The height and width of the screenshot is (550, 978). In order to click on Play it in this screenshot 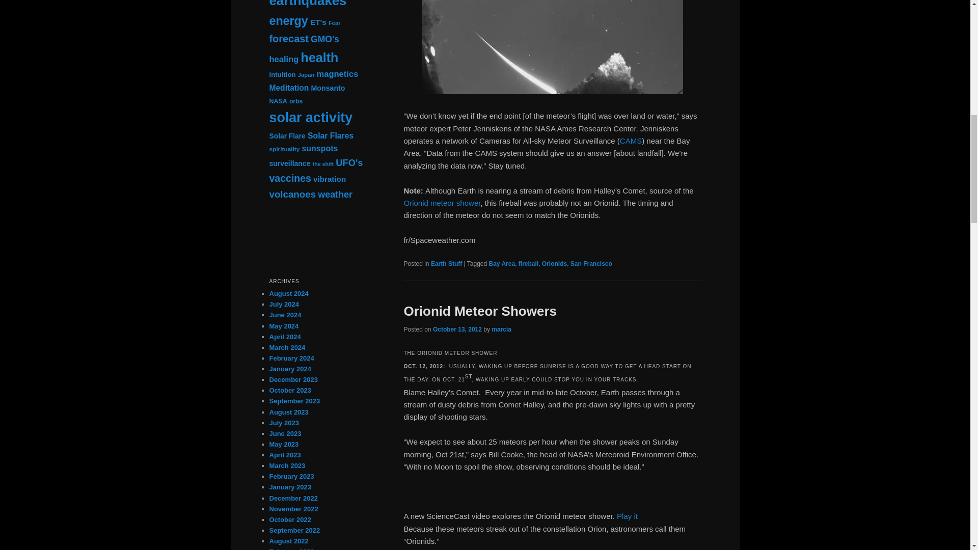, I will do `click(627, 516)`.